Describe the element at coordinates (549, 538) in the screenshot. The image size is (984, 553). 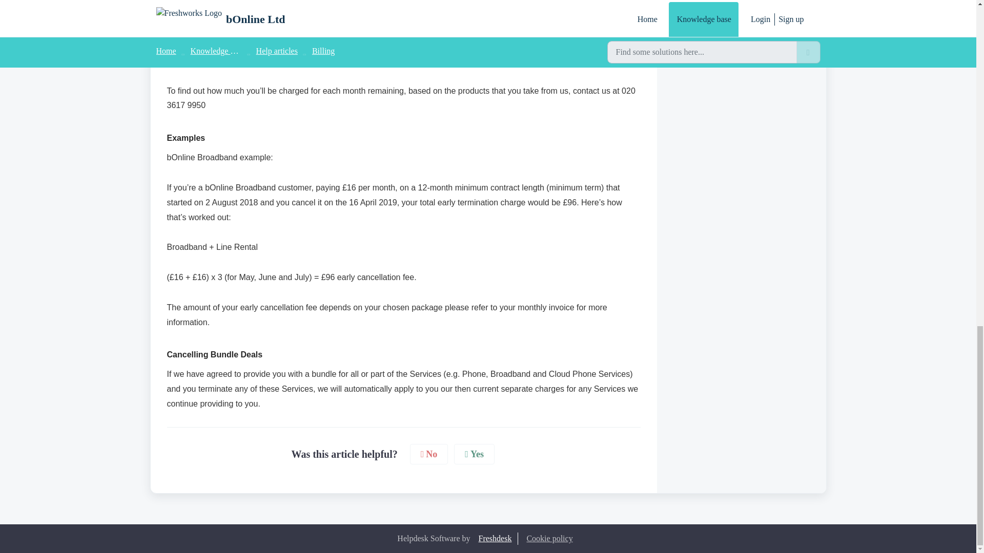
I see `Cookie policy` at that location.